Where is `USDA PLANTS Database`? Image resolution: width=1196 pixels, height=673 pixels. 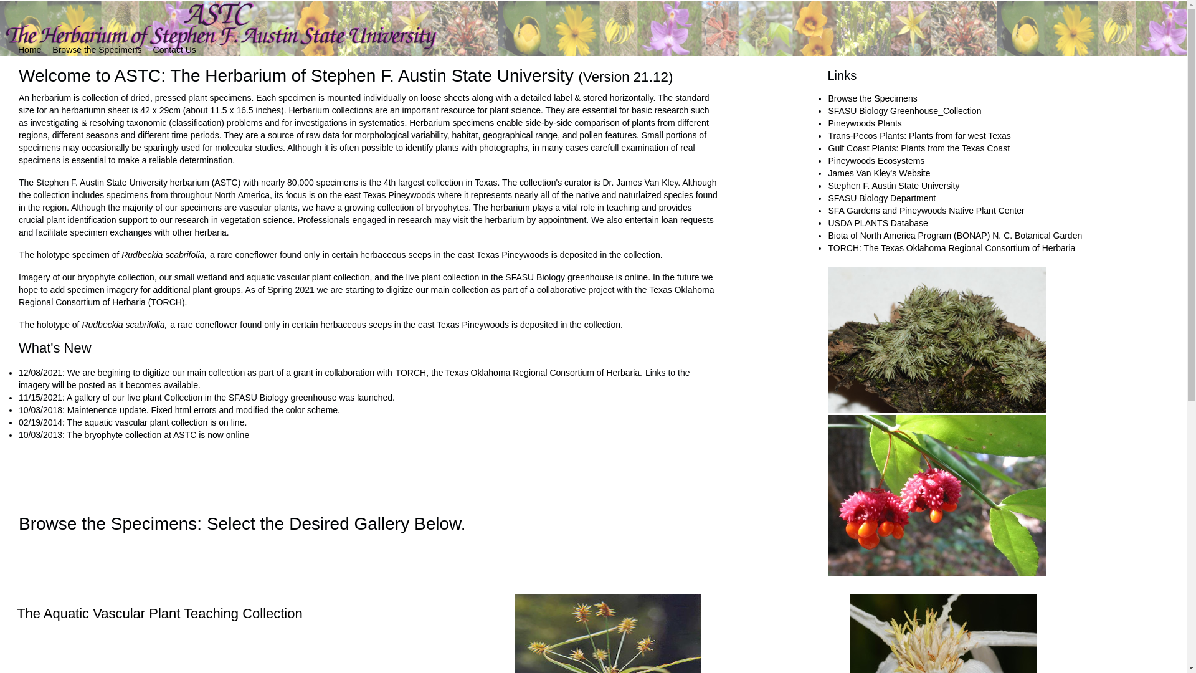
USDA PLANTS Database is located at coordinates (877, 223).